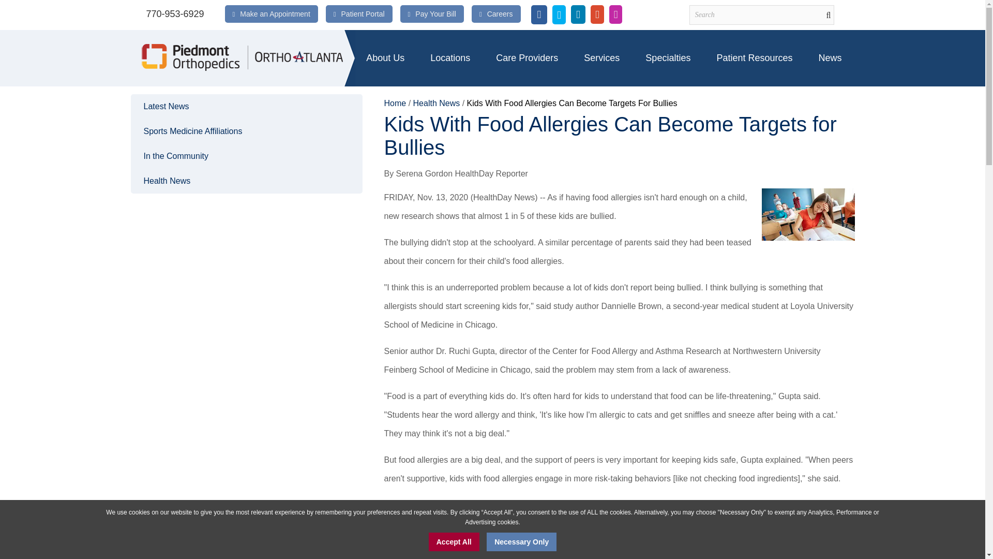 This screenshot has width=993, height=559. I want to click on About Us, so click(385, 58).